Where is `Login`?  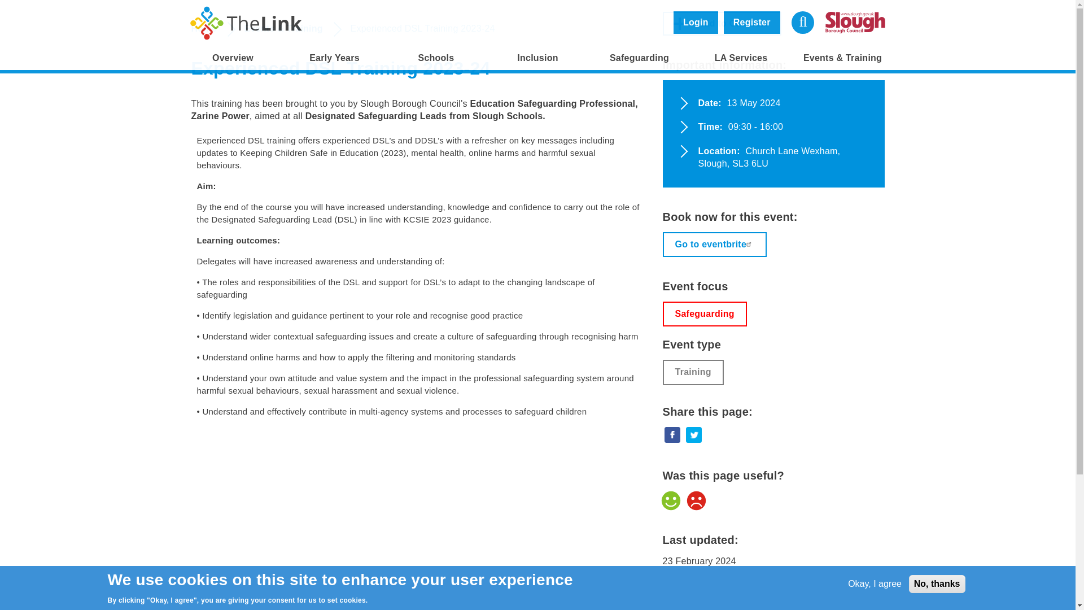 Login is located at coordinates (696, 23).